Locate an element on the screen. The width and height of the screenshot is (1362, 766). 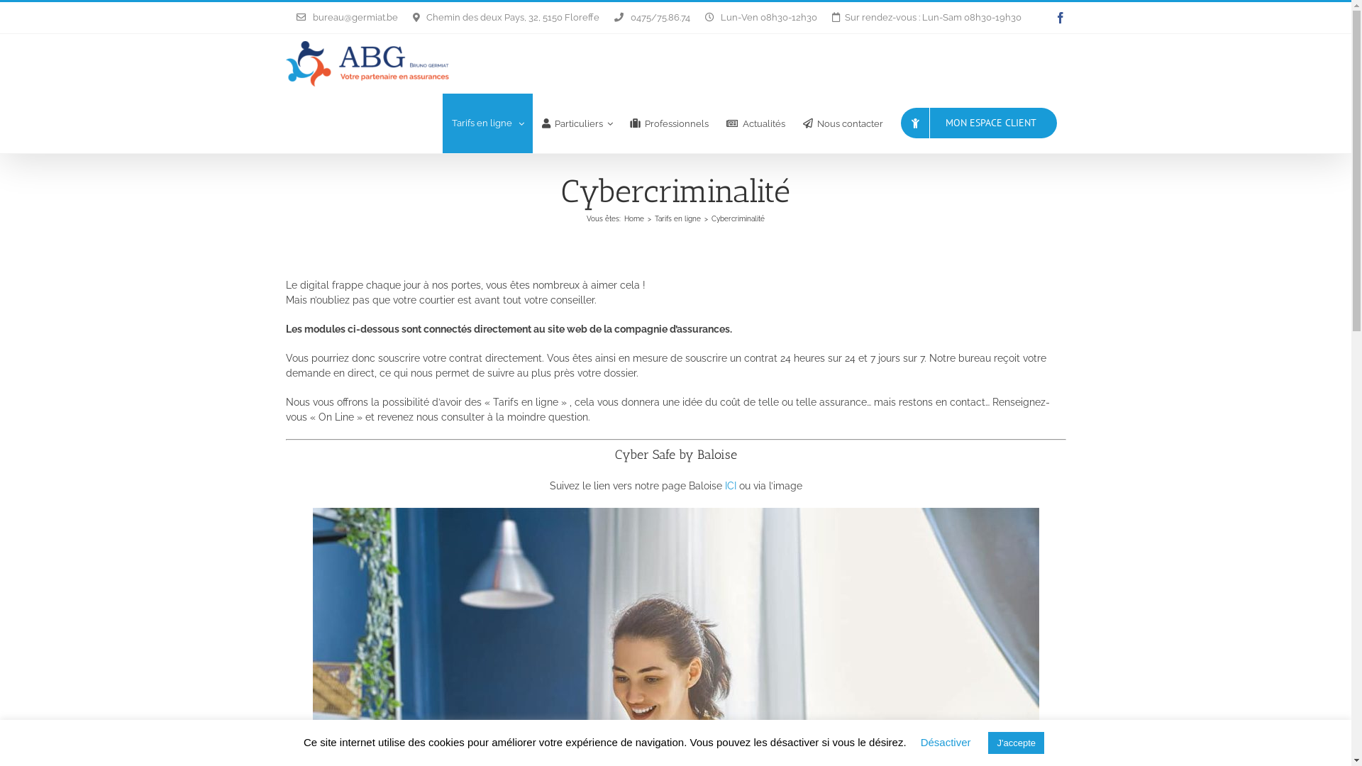
ICI is located at coordinates (731, 486).